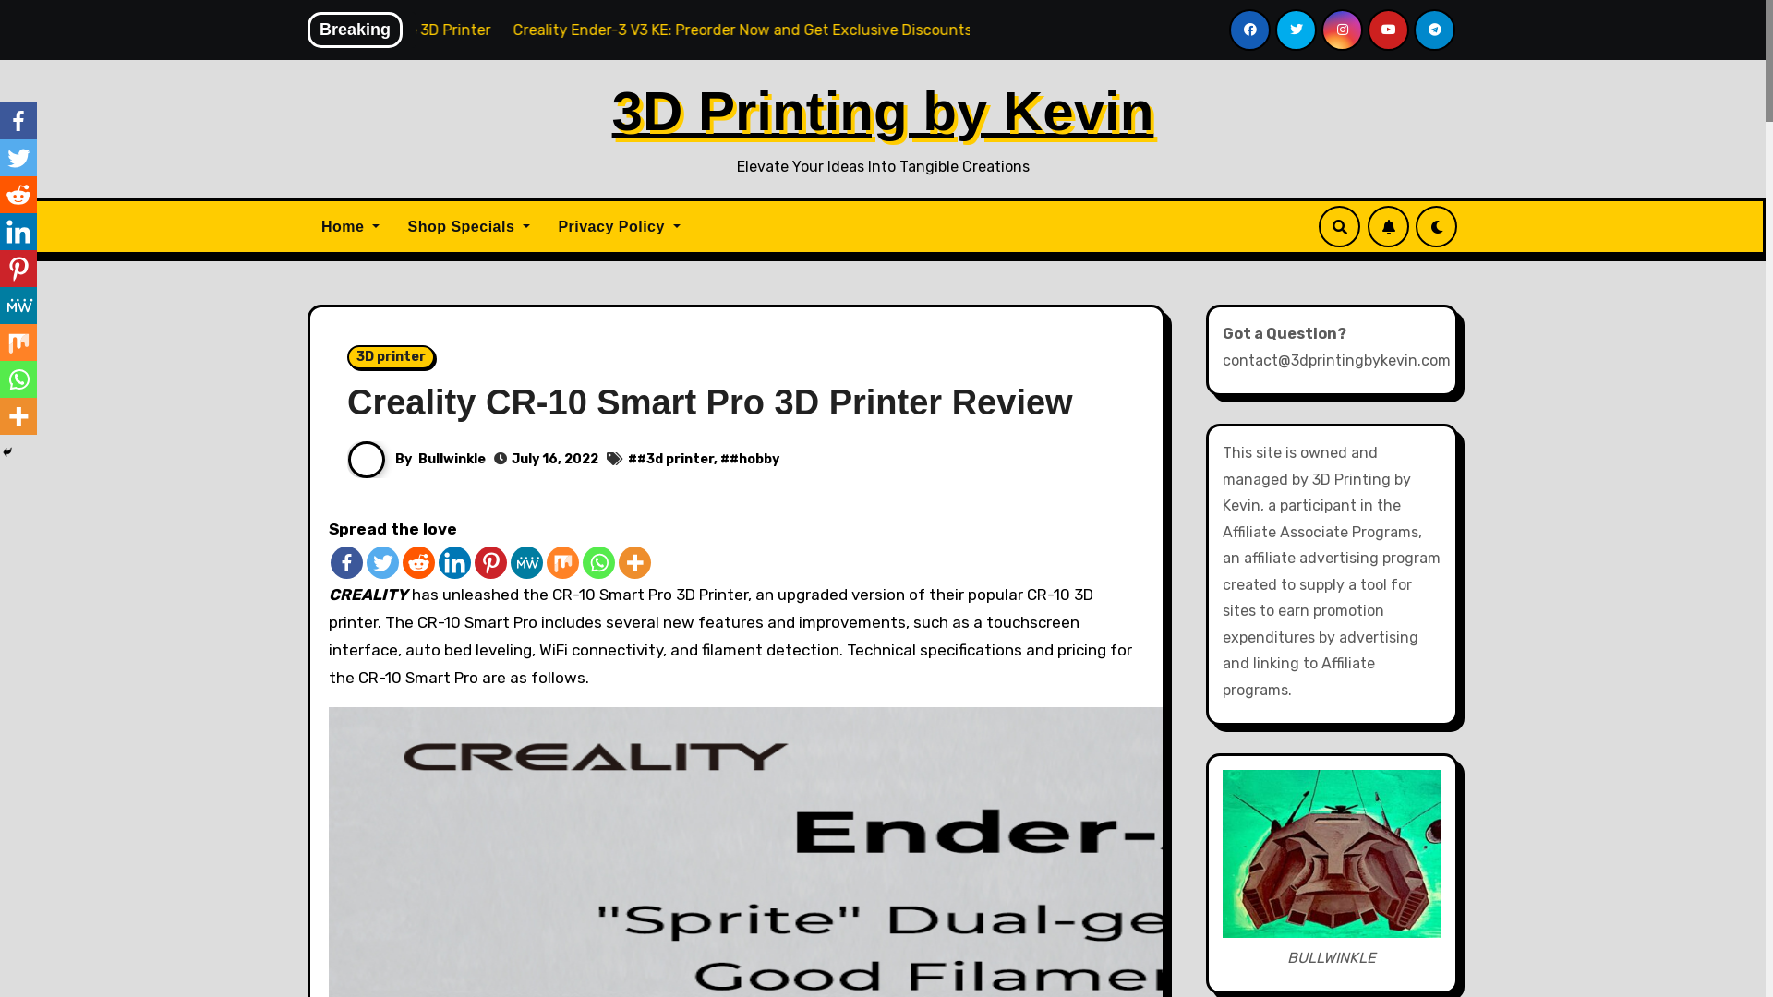  I want to click on #hobby, so click(754, 460).